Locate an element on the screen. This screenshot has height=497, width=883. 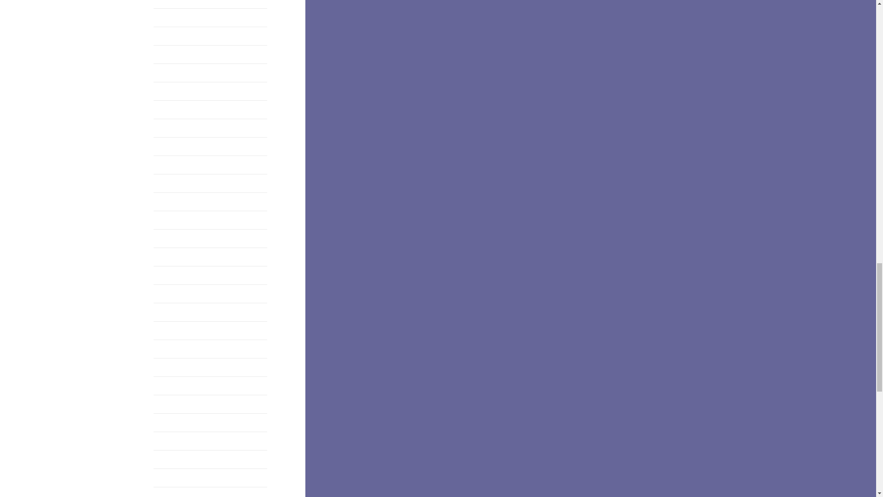
December 2015 is located at coordinates (179, 330).